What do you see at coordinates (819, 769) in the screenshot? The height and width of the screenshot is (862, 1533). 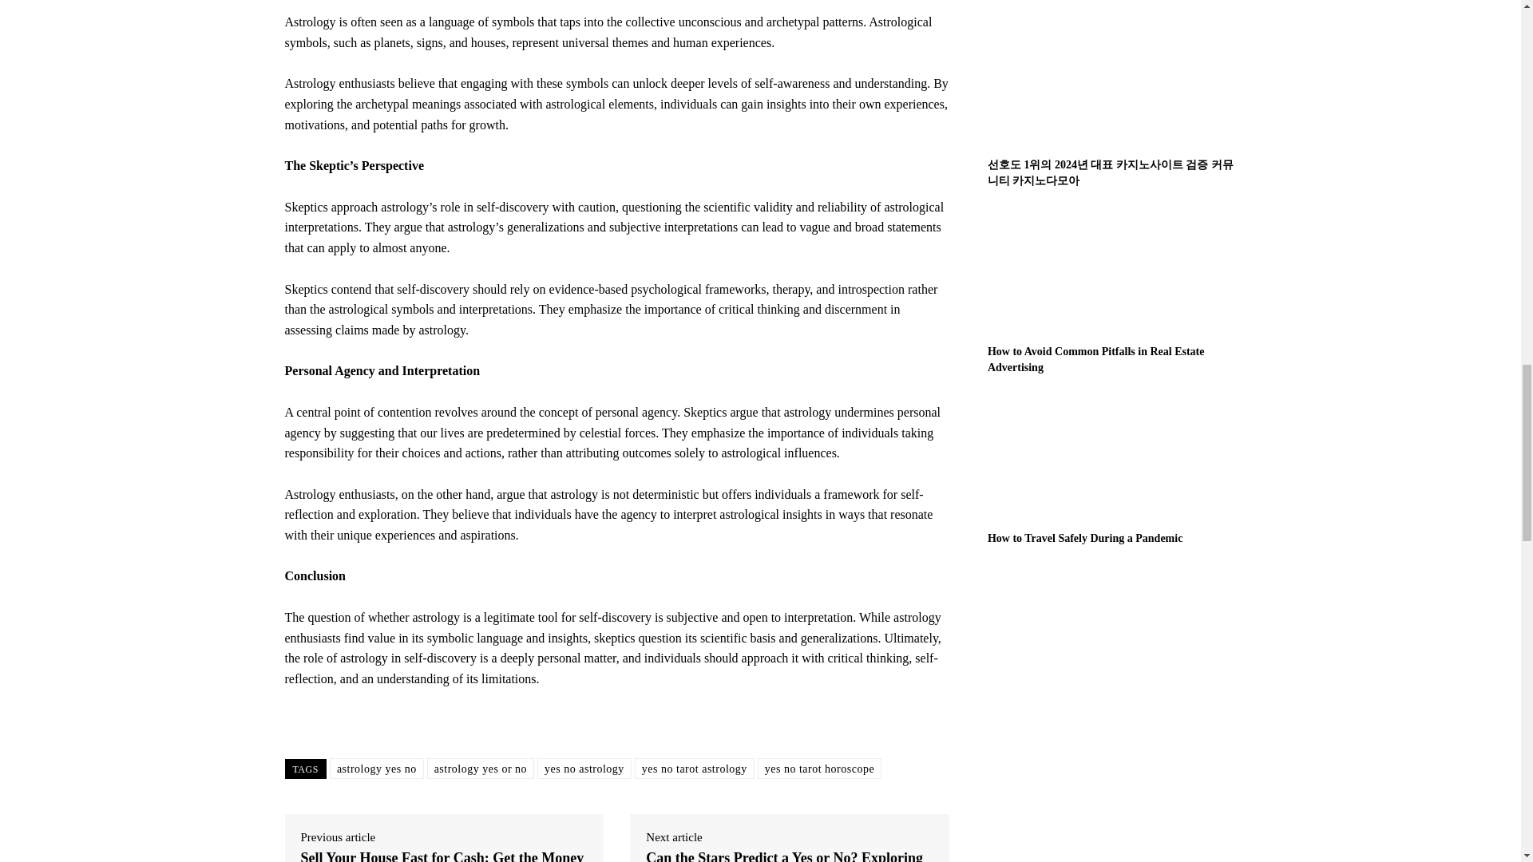 I see `yes no tarot horoscope` at bounding box center [819, 769].